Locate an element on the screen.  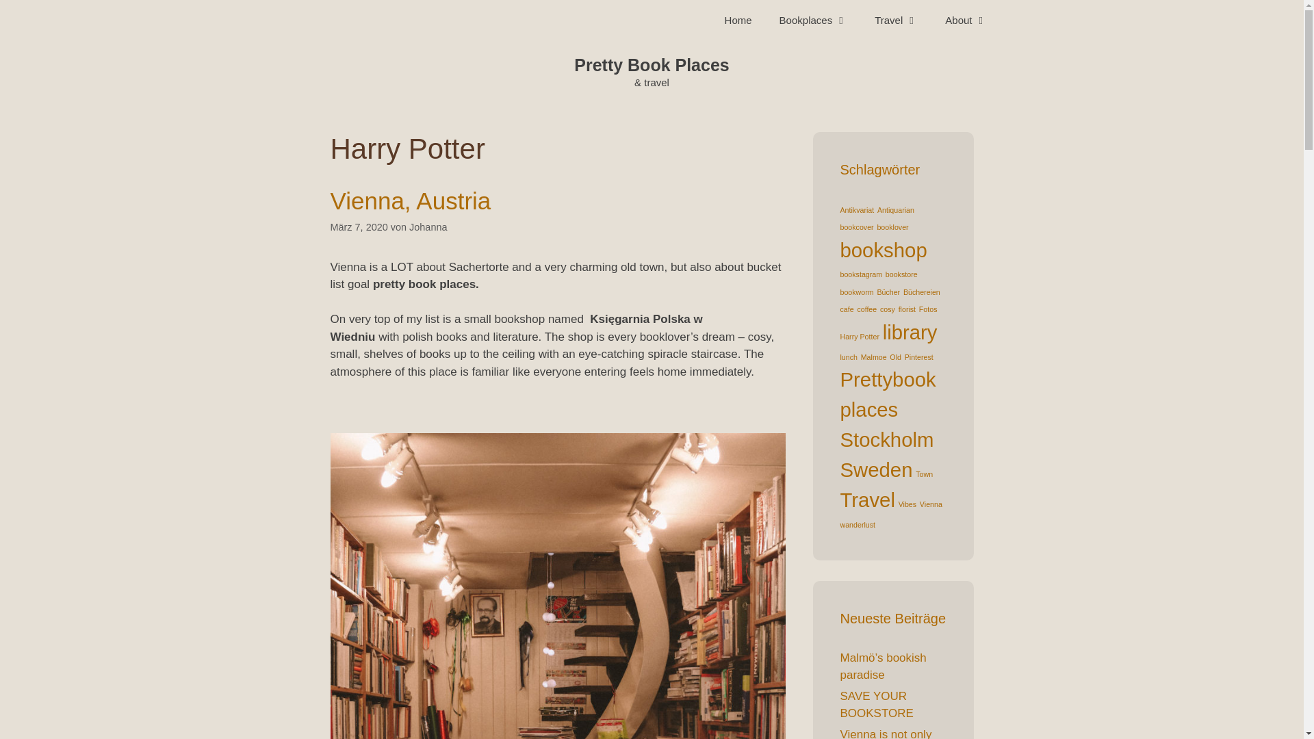
Home is located at coordinates (738, 21).